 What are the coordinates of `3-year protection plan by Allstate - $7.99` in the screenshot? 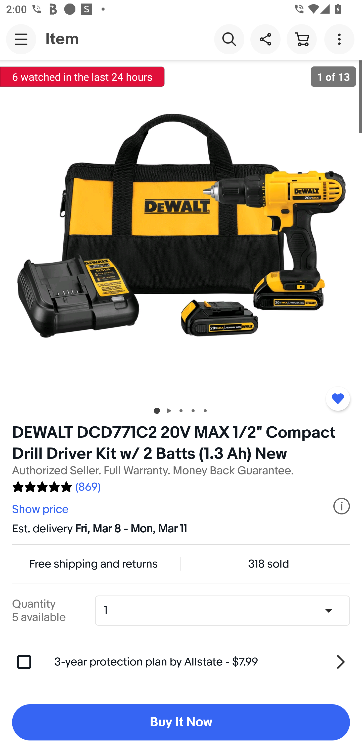 It's located at (202, 662).